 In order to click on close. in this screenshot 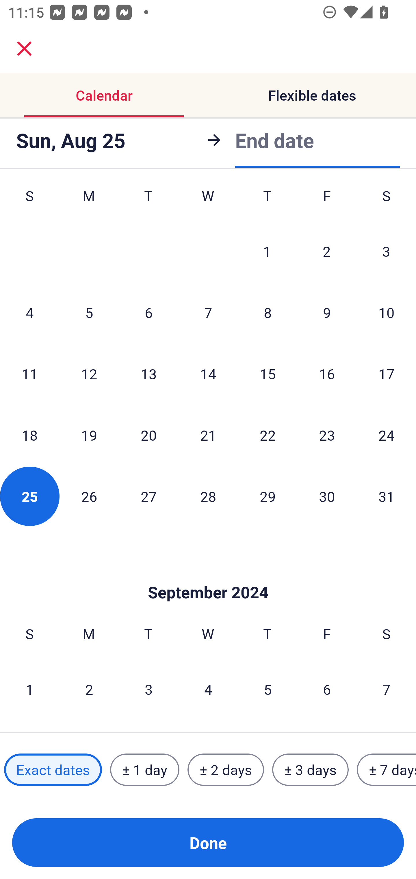, I will do `click(24, 49)`.